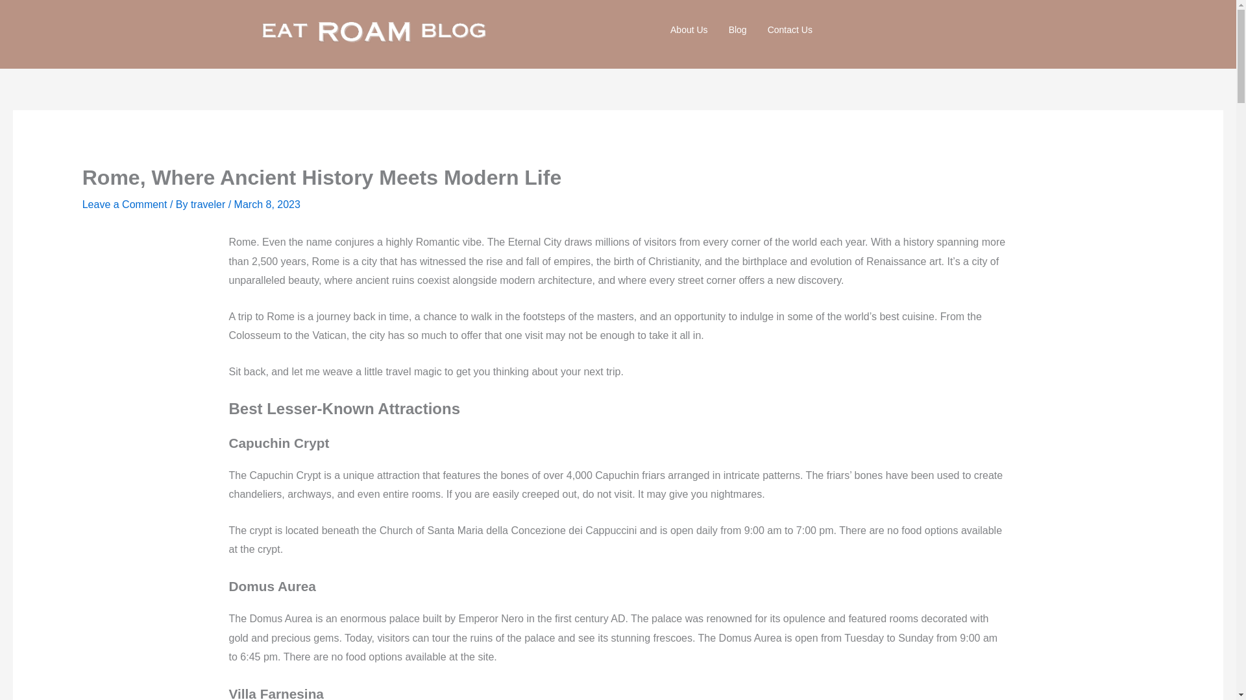 The image size is (1246, 700). I want to click on Leave a Comment, so click(125, 204).